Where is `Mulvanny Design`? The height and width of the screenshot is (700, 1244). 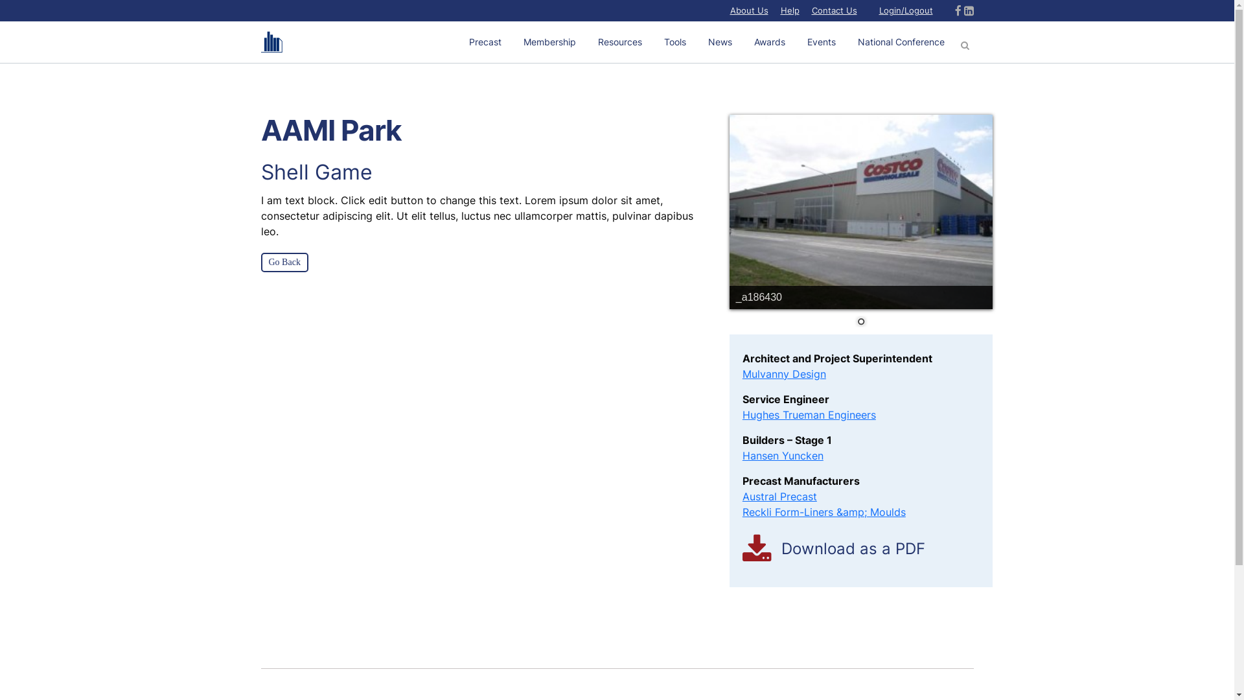 Mulvanny Design is located at coordinates (784, 374).